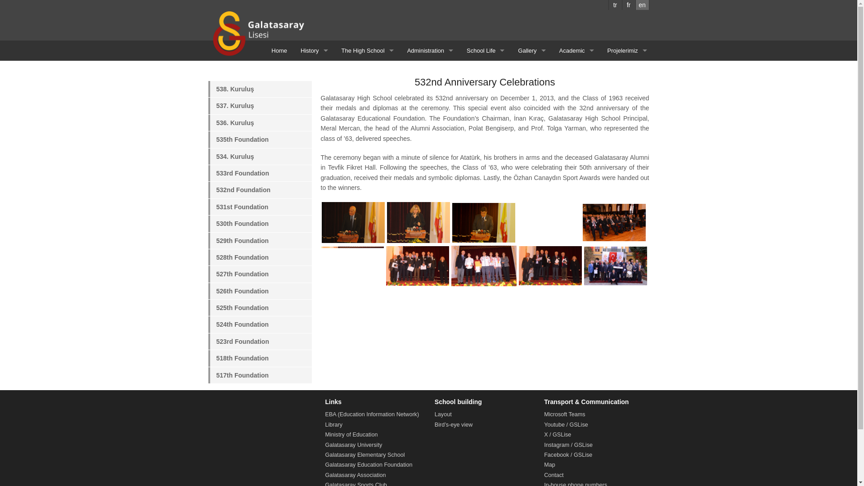 This screenshot has height=486, width=864. Describe the element at coordinates (314, 100) in the screenshot. I see `The Logo of Galatasaray` at that location.